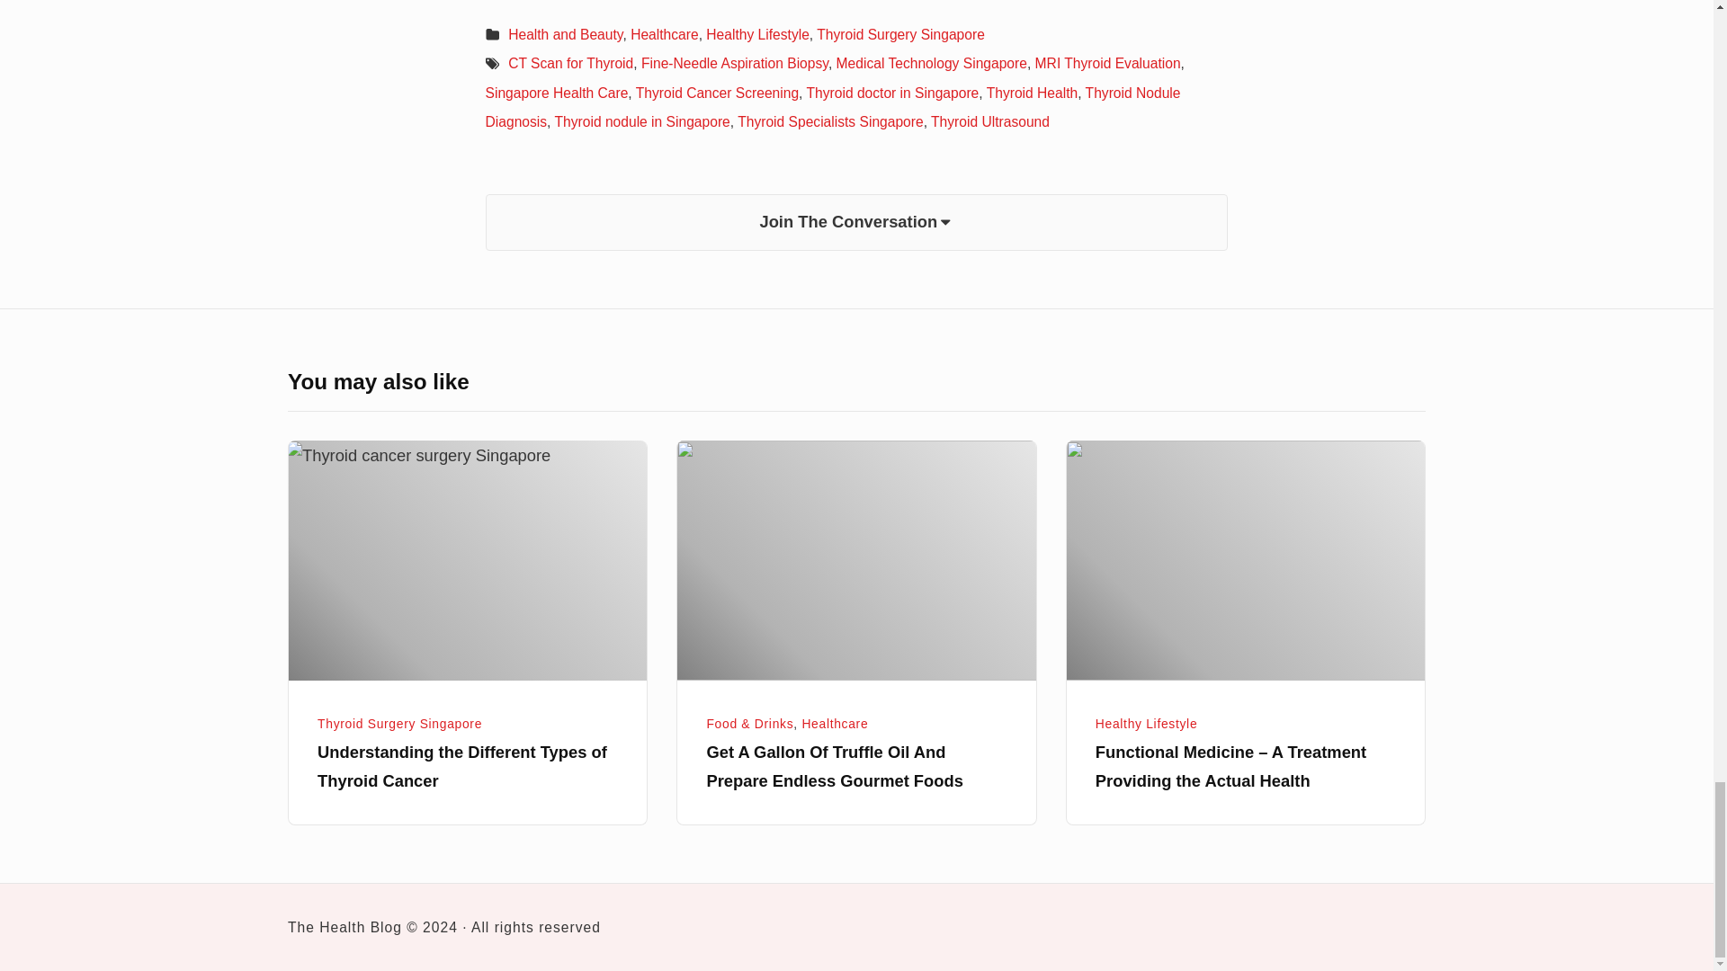  I want to click on Thyroid Health, so click(1032, 94).